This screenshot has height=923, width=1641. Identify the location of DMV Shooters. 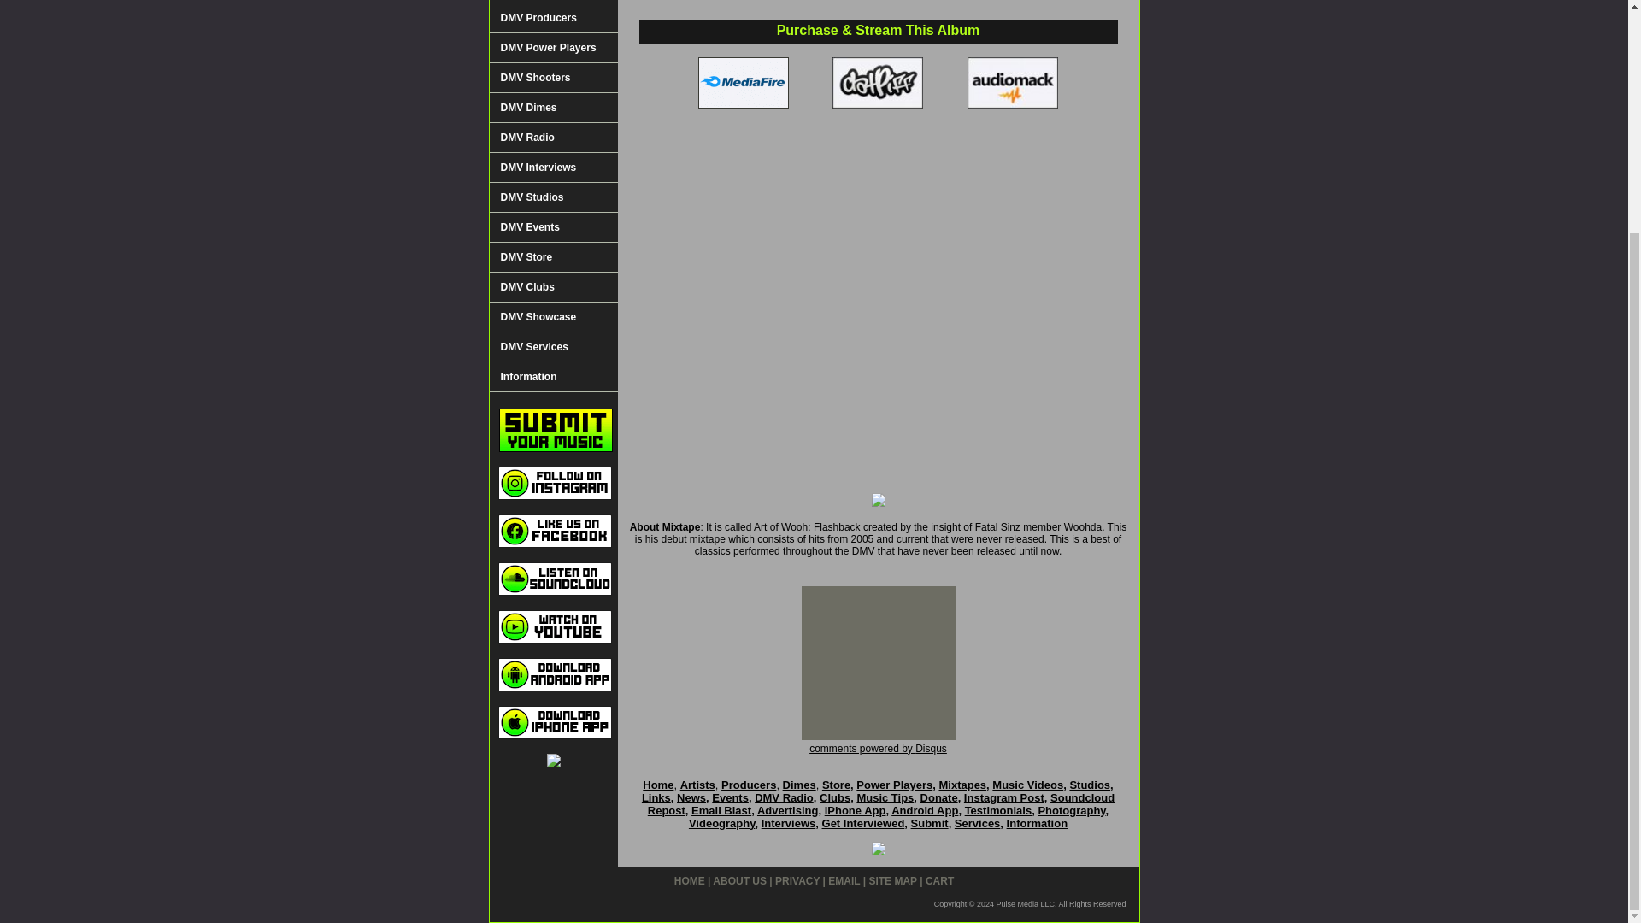
(552, 79).